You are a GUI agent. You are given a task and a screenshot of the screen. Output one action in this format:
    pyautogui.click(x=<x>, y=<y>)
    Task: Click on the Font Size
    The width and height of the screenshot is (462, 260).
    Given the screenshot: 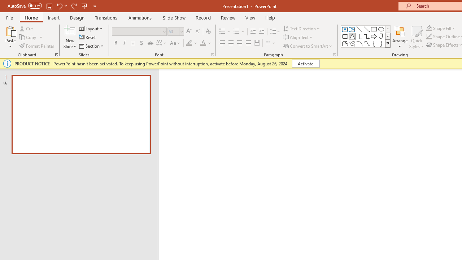 What is the action you would take?
    pyautogui.click(x=173, y=31)
    